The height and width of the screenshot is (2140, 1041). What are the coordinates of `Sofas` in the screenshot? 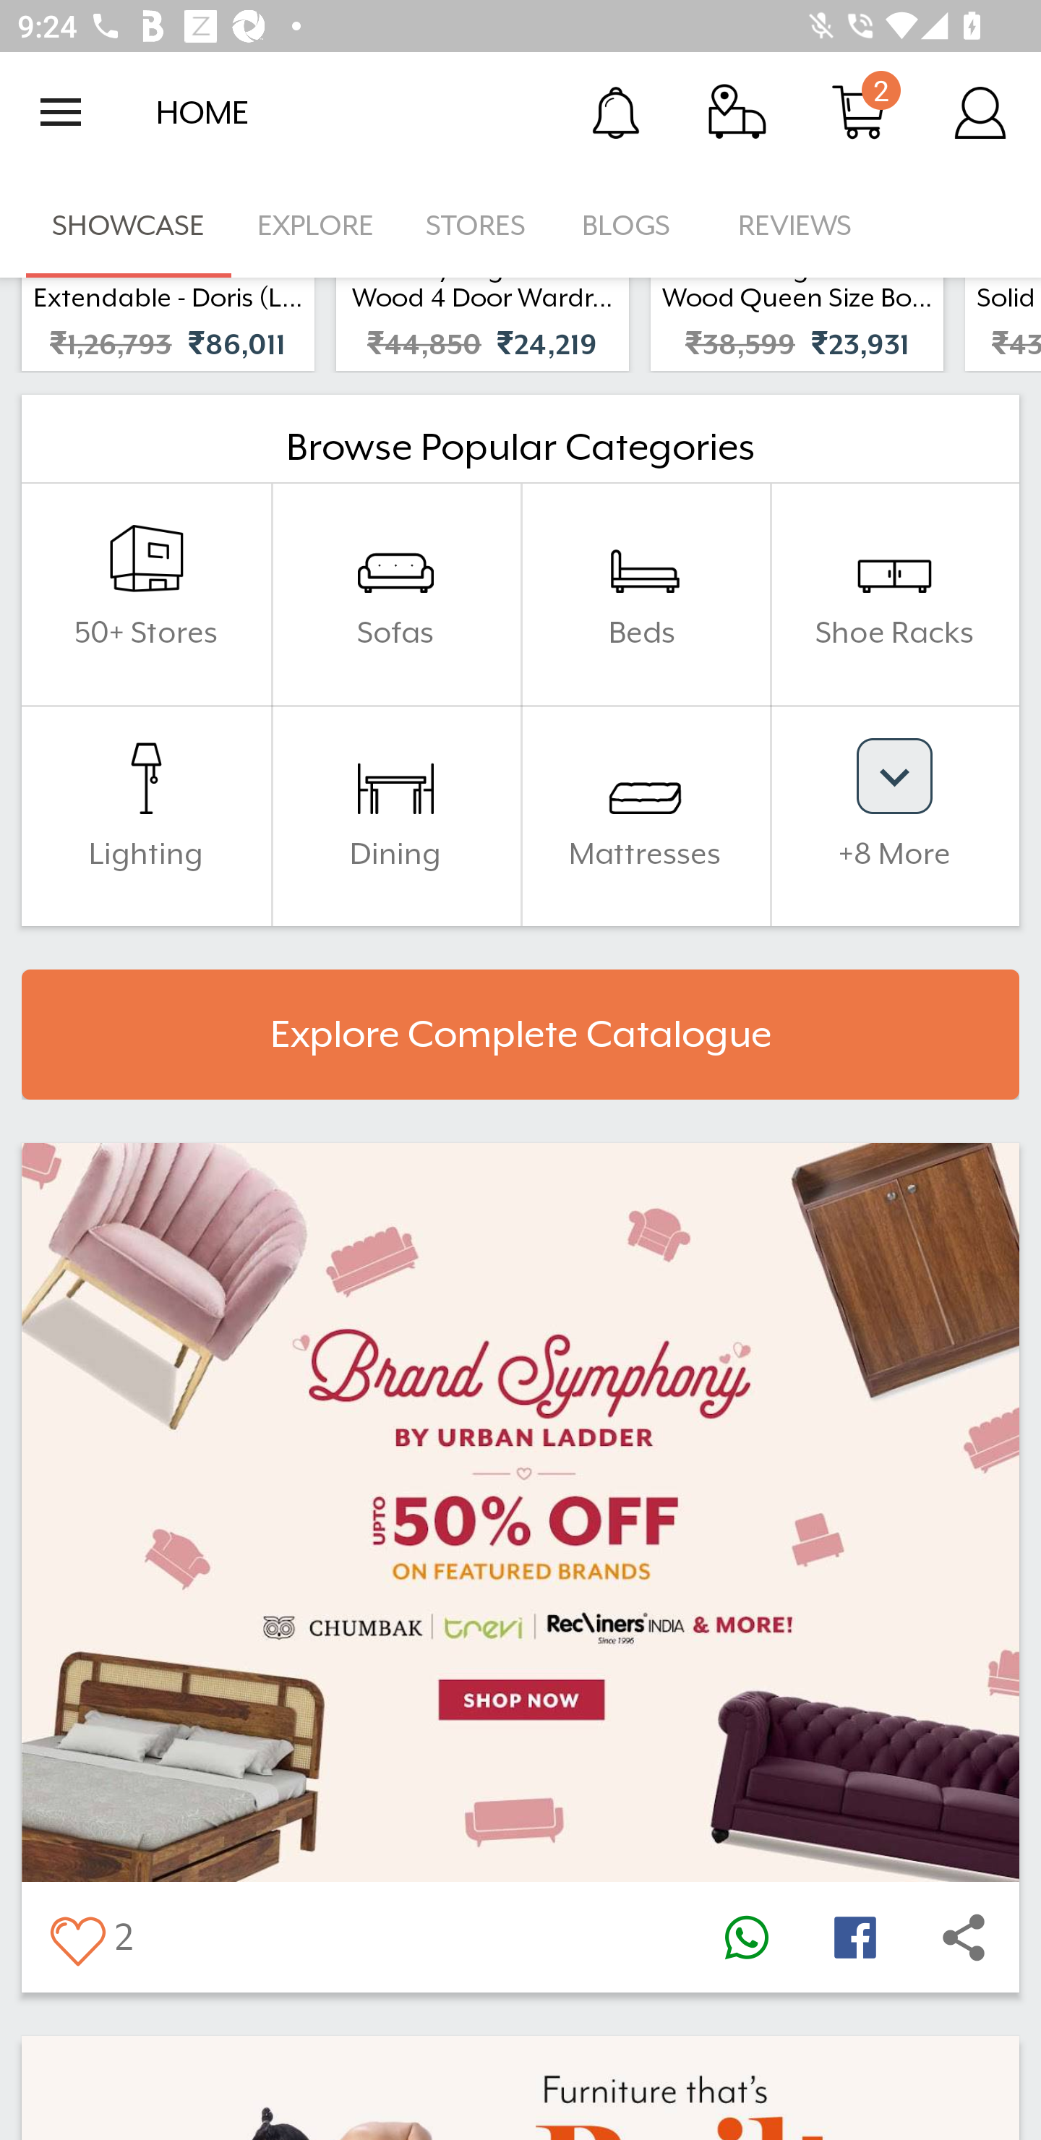 It's located at (395, 593).